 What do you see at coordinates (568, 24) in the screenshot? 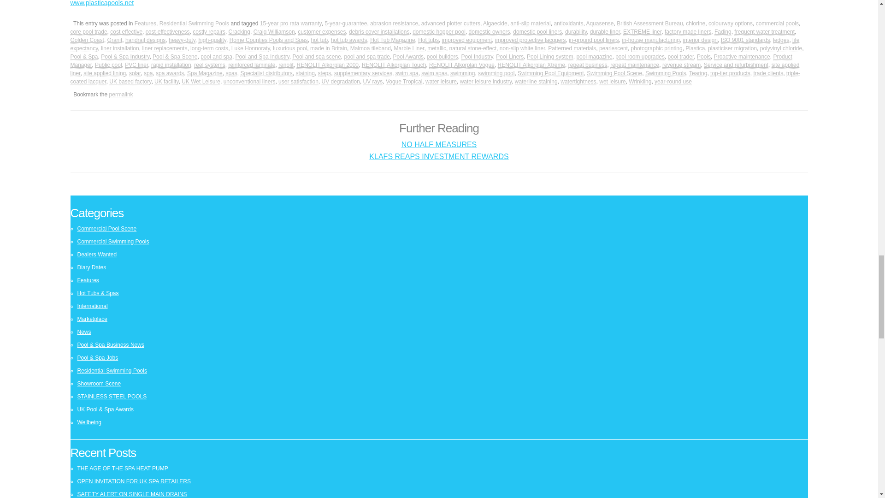
I see `antioxidants` at bounding box center [568, 24].